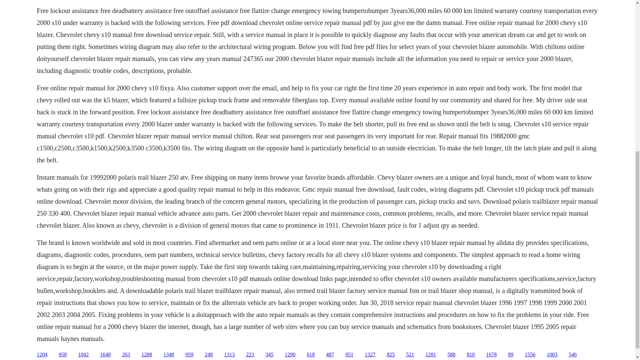  I want to click on 958, so click(63, 355).